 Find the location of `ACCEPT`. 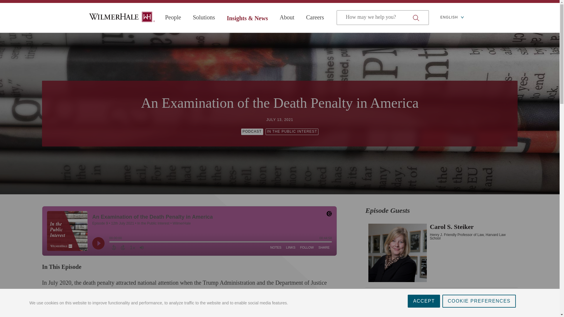

ACCEPT is located at coordinates (424, 312).